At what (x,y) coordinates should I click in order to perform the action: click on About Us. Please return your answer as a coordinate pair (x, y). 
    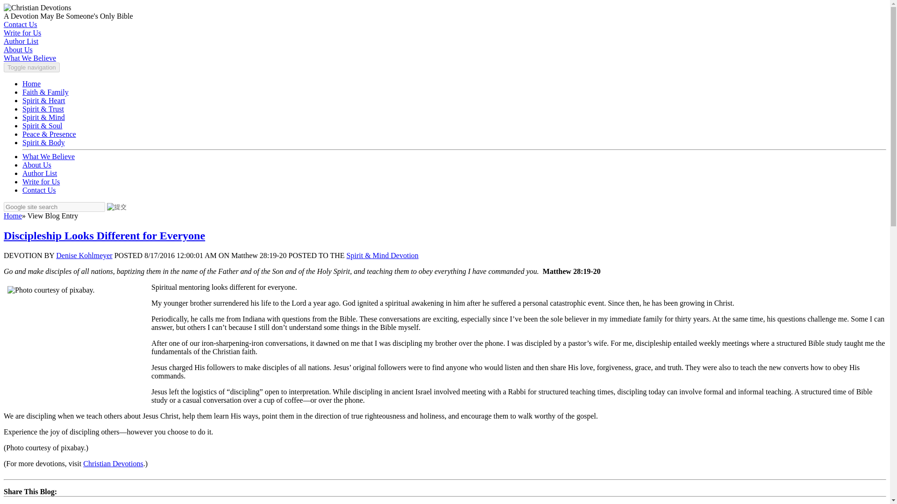
    Looking at the image, I should click on (18, 49).